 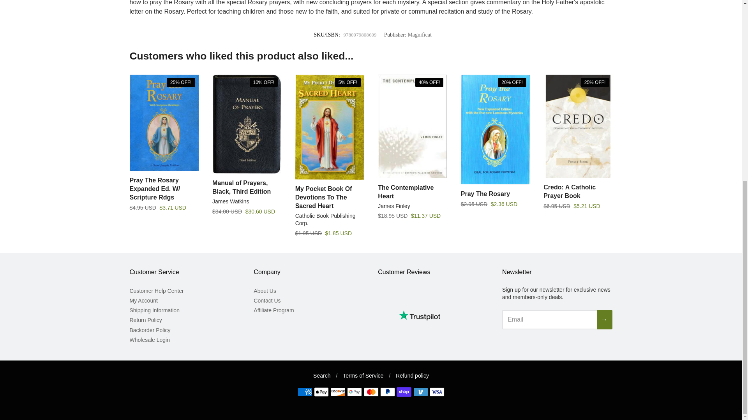 What do you see at coordinates (404, 392) in the screenshot?
I see `Shop Pay` at bounding box center [404, 392].